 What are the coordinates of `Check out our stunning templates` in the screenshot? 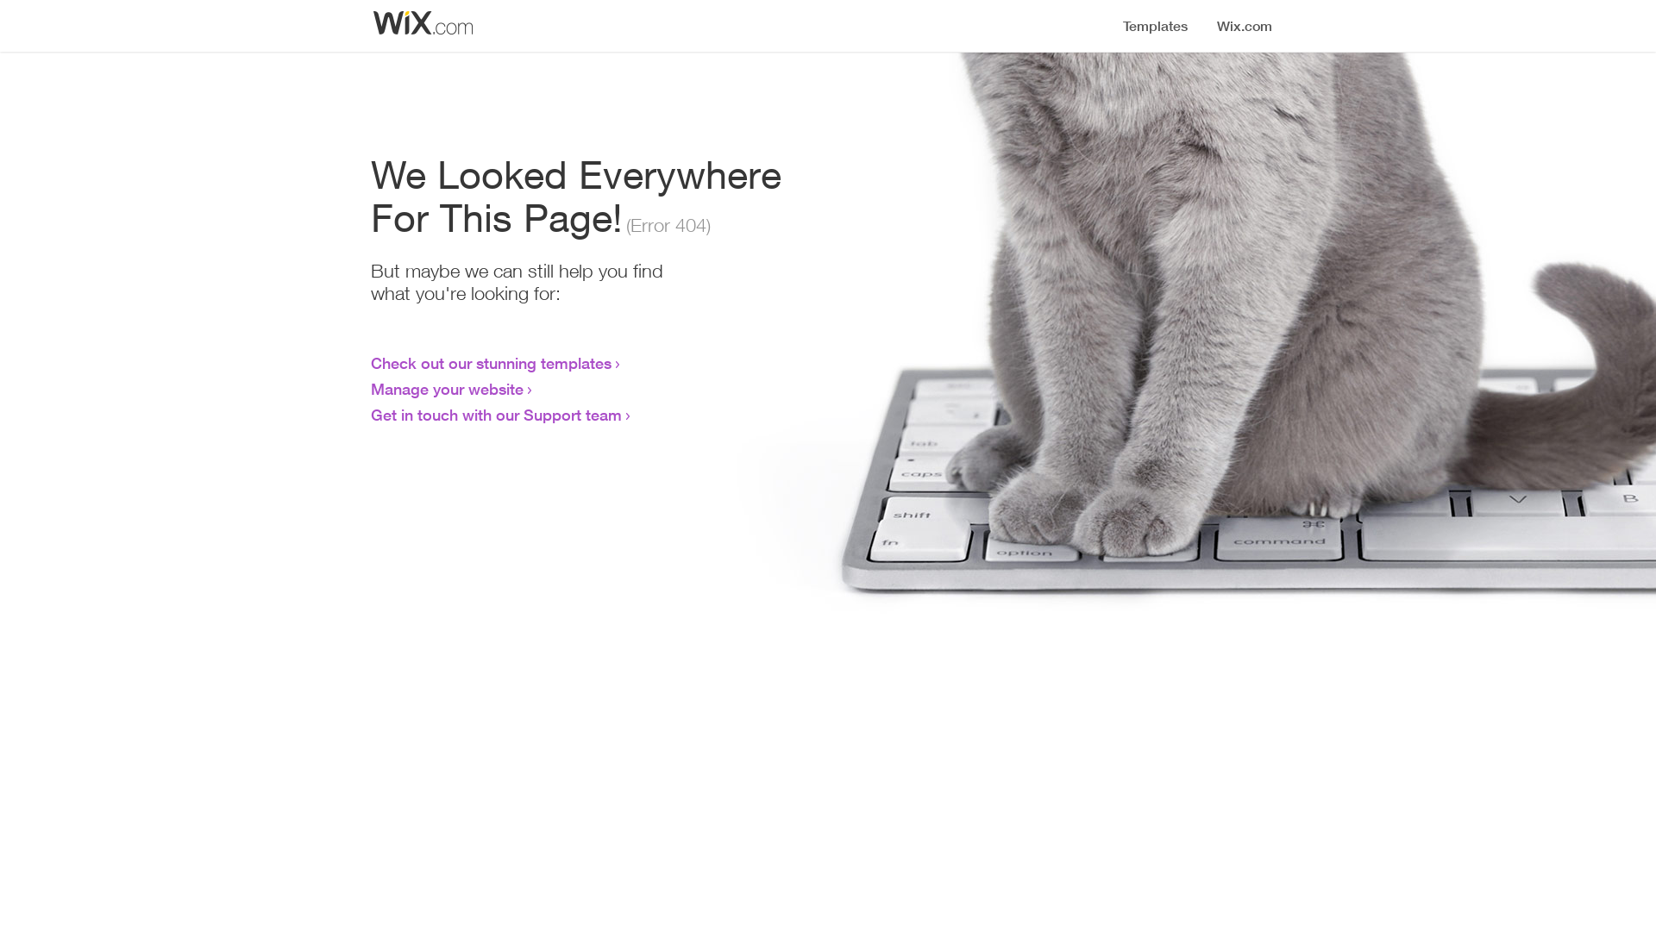 It's located at (492, 363).